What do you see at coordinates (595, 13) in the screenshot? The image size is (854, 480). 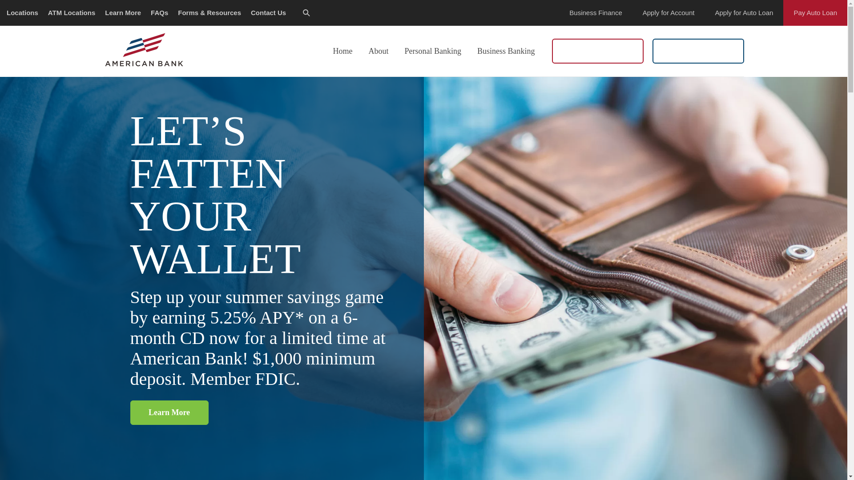 I see `Business Finance` at bounding box center [595, 13].